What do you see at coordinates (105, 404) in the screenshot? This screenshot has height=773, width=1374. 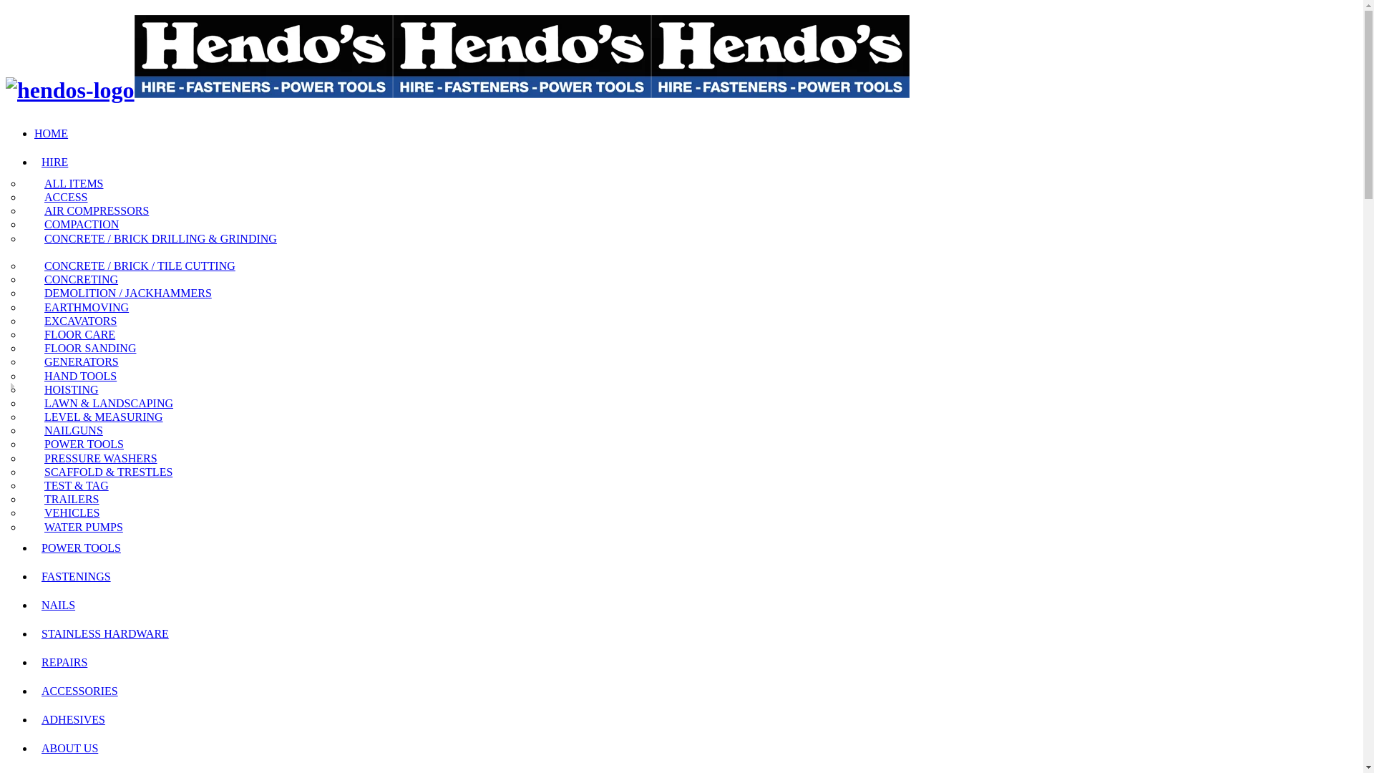 I see `LAWN & LANDSCAPING` at bounding box center [105, 404].